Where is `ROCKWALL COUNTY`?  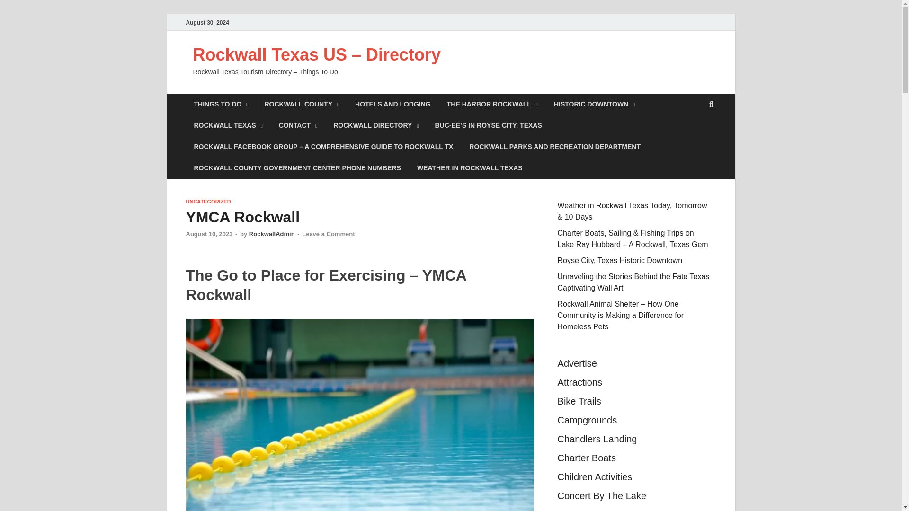 ROCKWALL COUNTY is located at coordinates (302, 104).